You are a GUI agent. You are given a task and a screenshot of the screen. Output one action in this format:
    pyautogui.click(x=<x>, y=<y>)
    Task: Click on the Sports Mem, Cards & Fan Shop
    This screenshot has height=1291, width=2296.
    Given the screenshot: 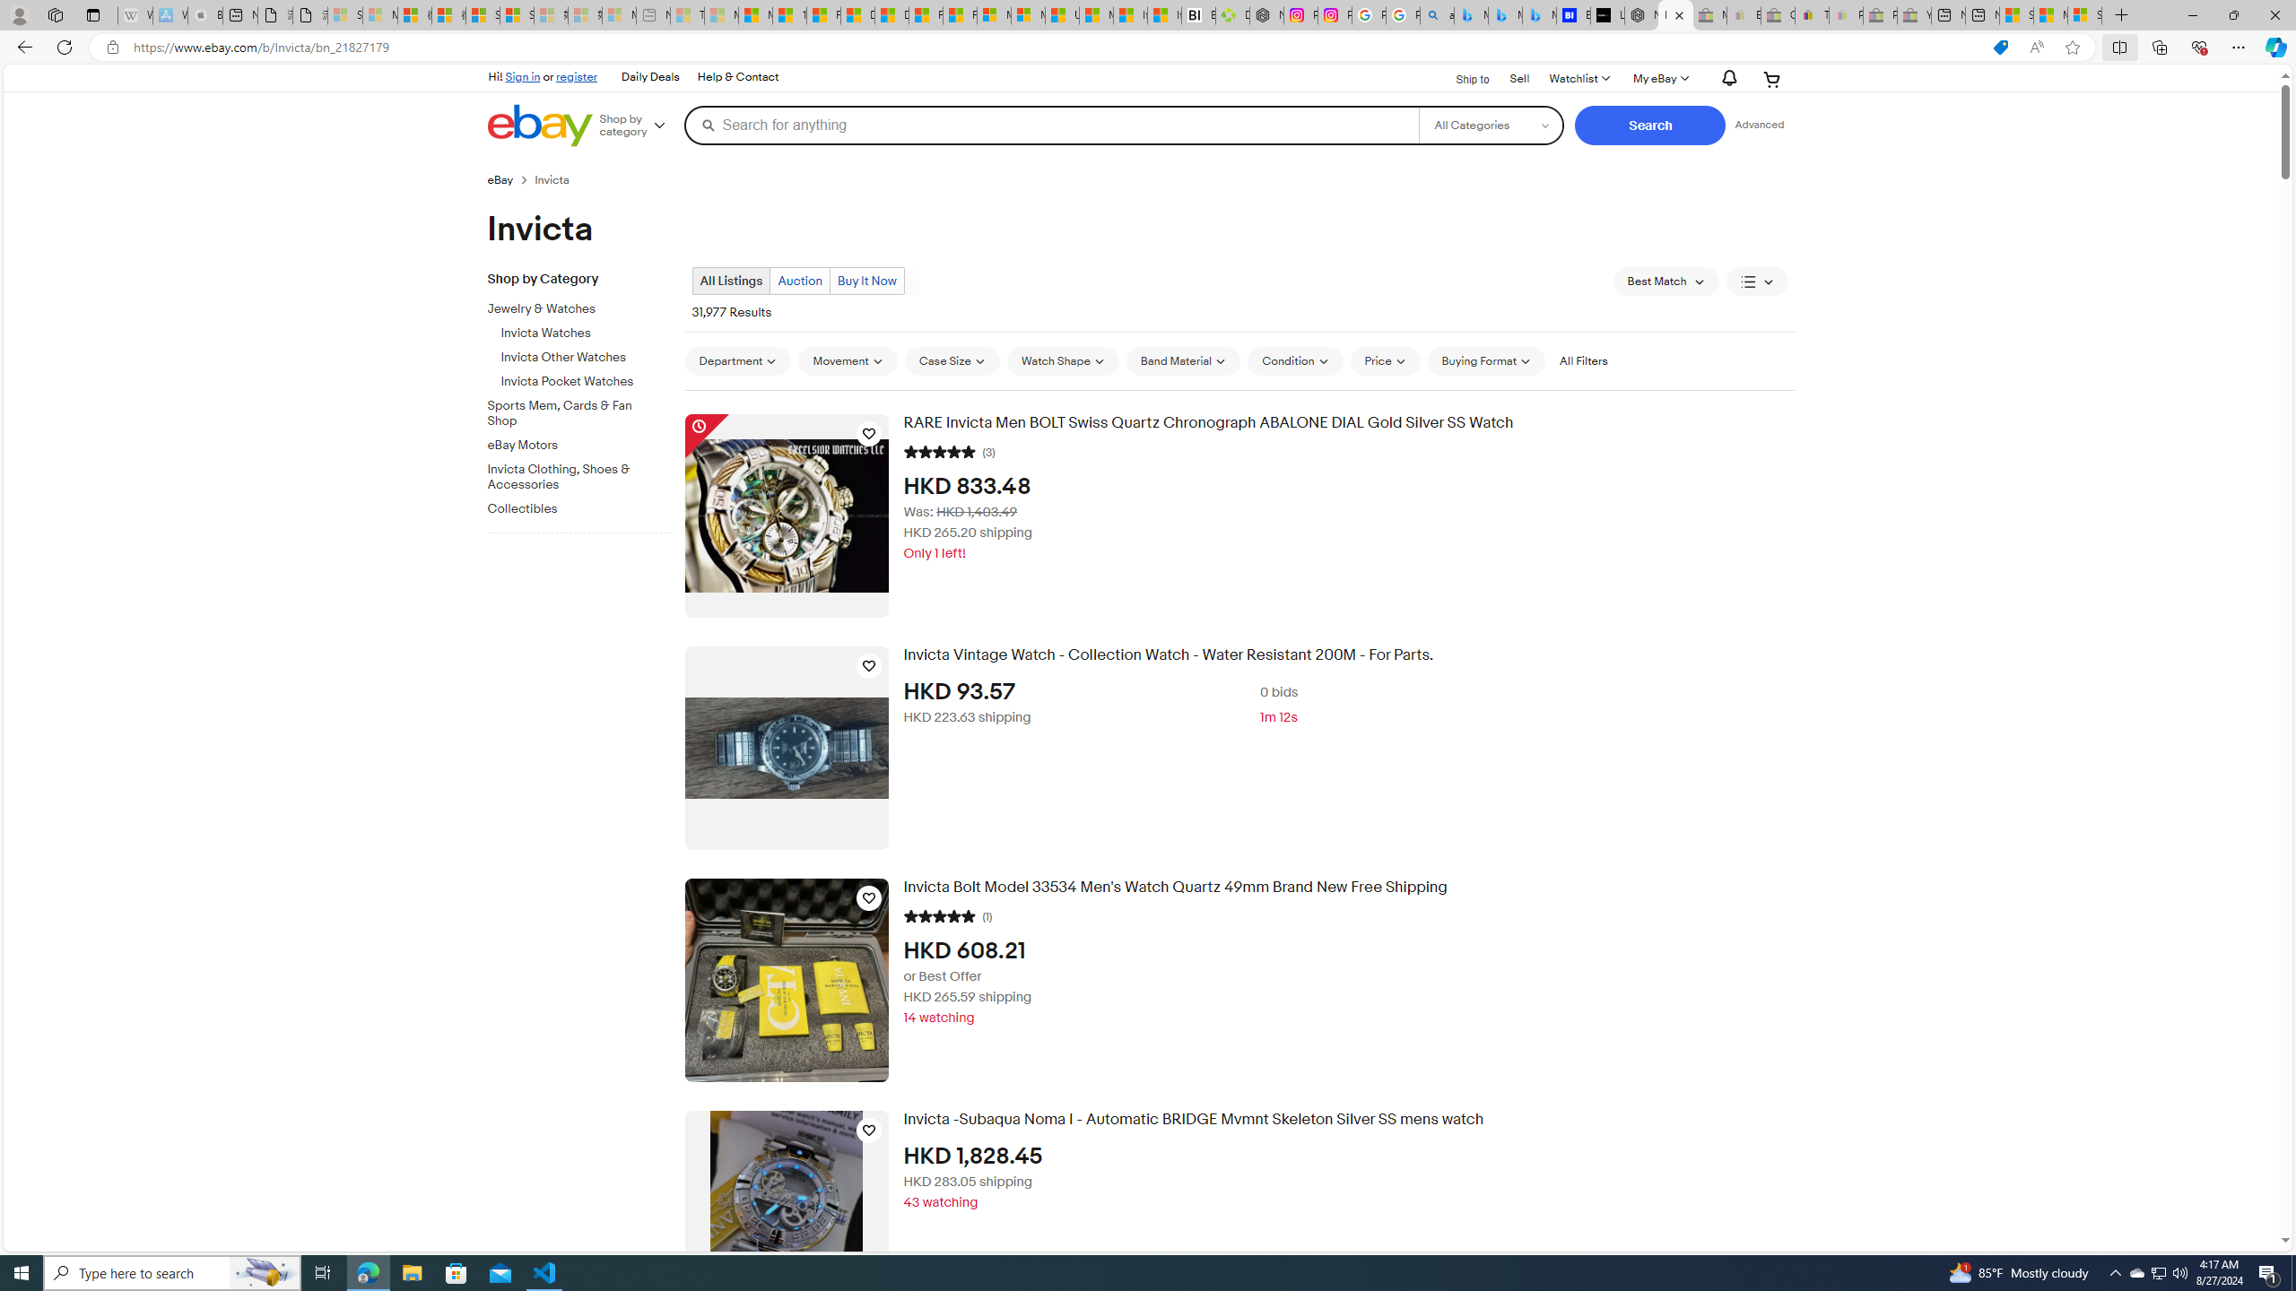 What is the action you would take?
    pyautogui.click(x=572, y=413)
    